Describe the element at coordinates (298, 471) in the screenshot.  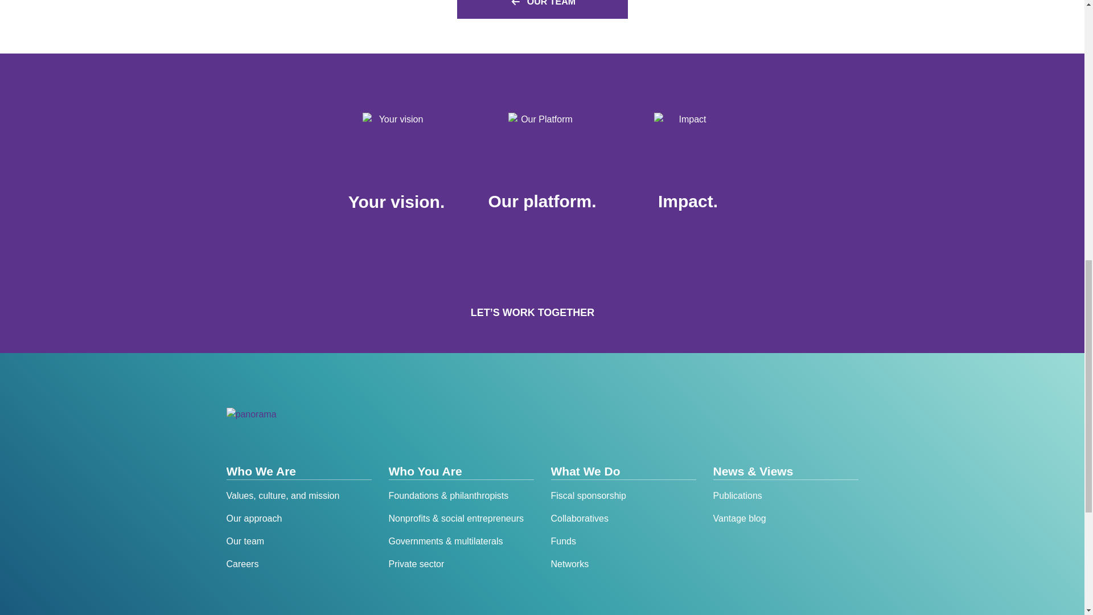
I see `Who We Are` at that location.